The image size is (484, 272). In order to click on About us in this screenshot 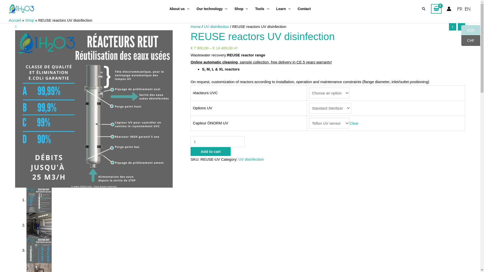, I will do `click(179, 9)`.